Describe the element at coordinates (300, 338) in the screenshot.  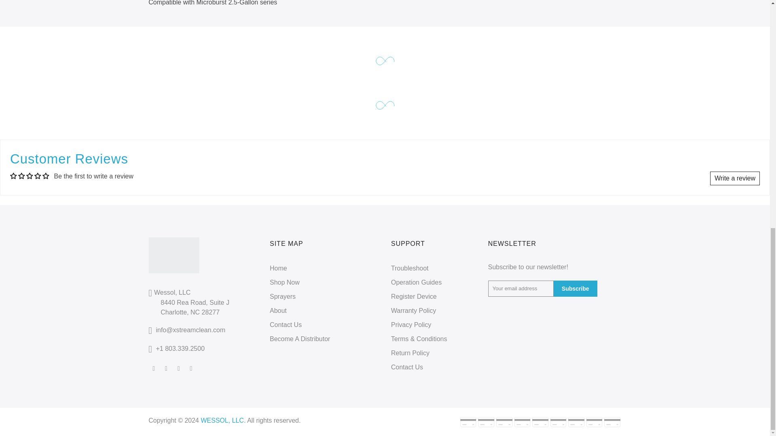
I see `Become A Distributor` at that location.